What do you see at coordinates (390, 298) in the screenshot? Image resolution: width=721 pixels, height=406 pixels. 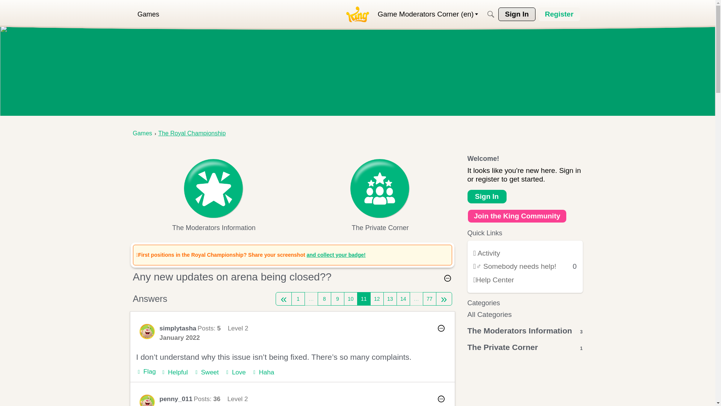 I see `13` at bounding box center [390, 298].